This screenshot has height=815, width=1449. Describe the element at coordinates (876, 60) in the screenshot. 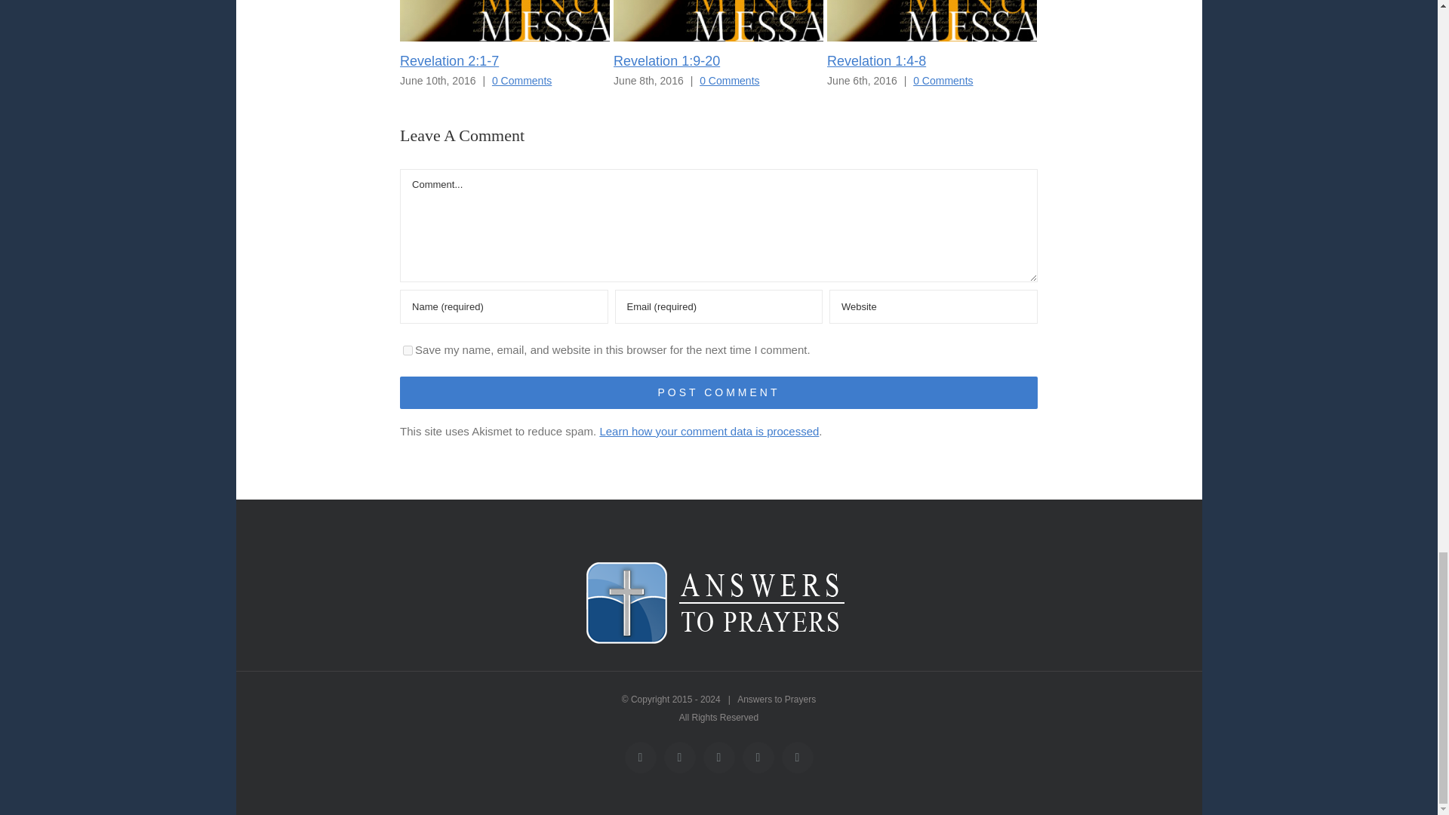

I see `Revelation 1:4-8` at that location.